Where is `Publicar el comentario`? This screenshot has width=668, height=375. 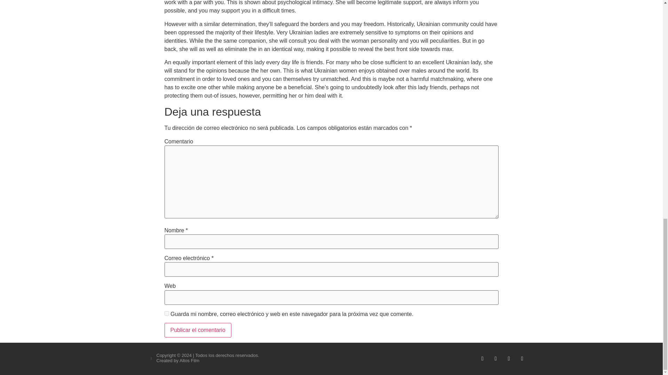
Publicar el comentario is located at coordinates (198, 330).